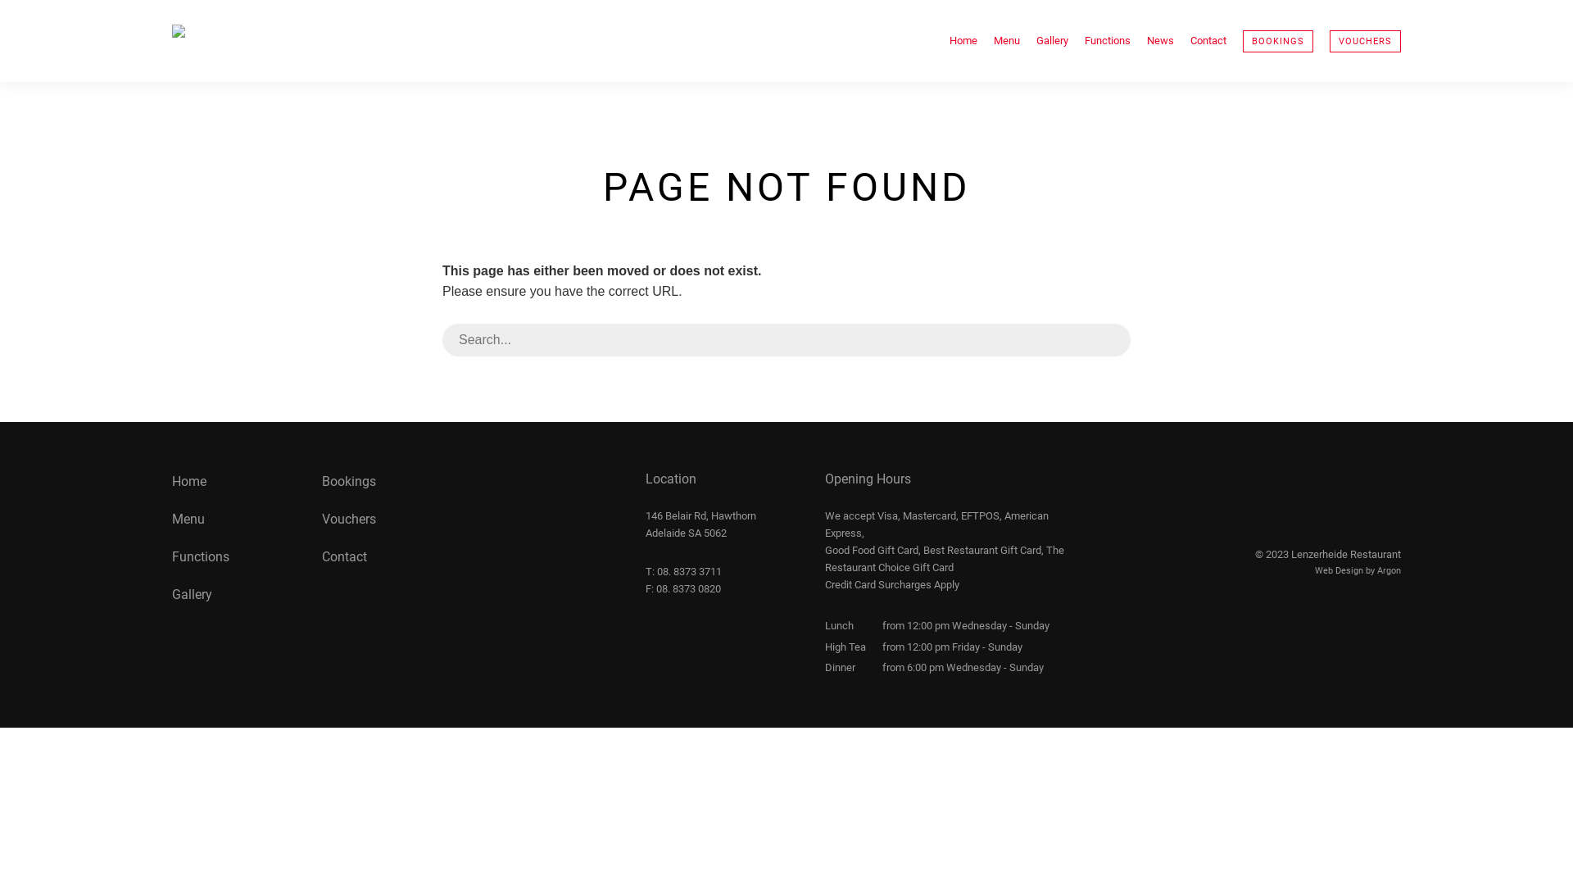 The height and width of the screenshot is (885, 1573). What do you see at coordinates (963, 41) in the screenshot?
I see `Home` at bounding box center [963, 41].